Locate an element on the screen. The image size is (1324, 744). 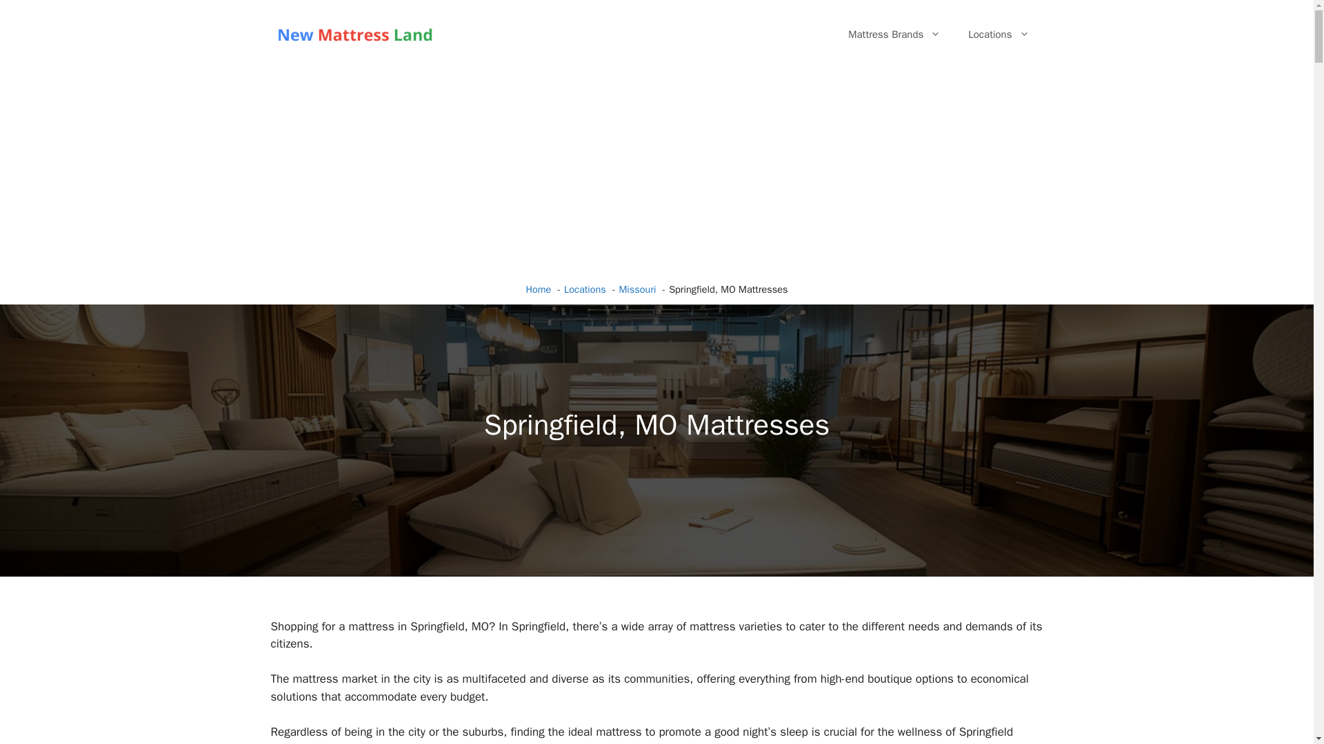
Locations is located at coordinates (999, 34).